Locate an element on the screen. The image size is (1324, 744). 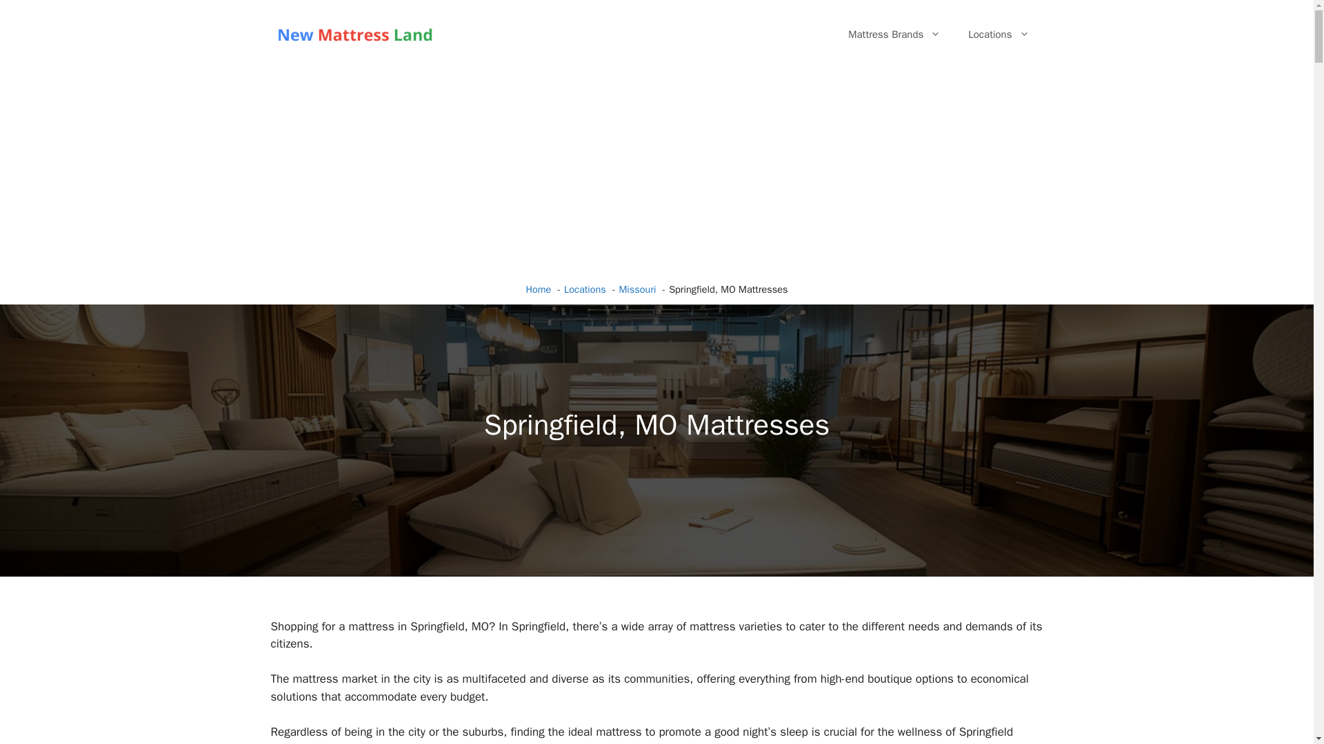
Locations is located at coordinates (999, 34).